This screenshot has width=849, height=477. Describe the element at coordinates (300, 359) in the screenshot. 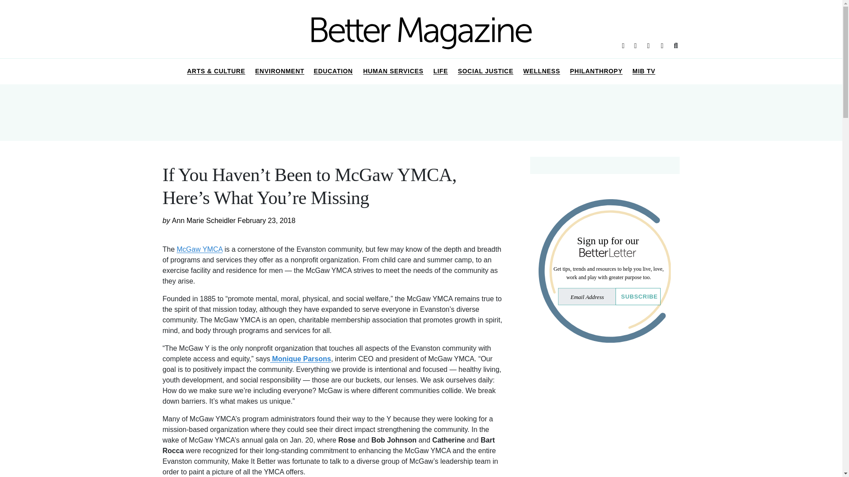

I see `Monique Parsons` at that location.